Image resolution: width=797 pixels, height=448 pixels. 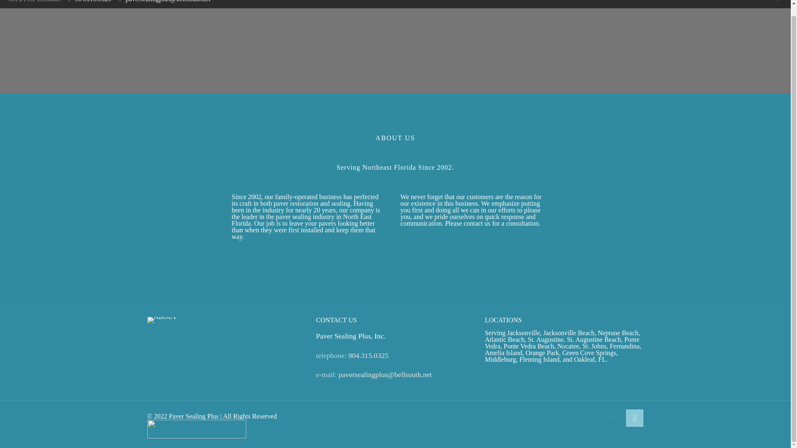 I want to click on 904.315.0325, so click(x=93, y=1).